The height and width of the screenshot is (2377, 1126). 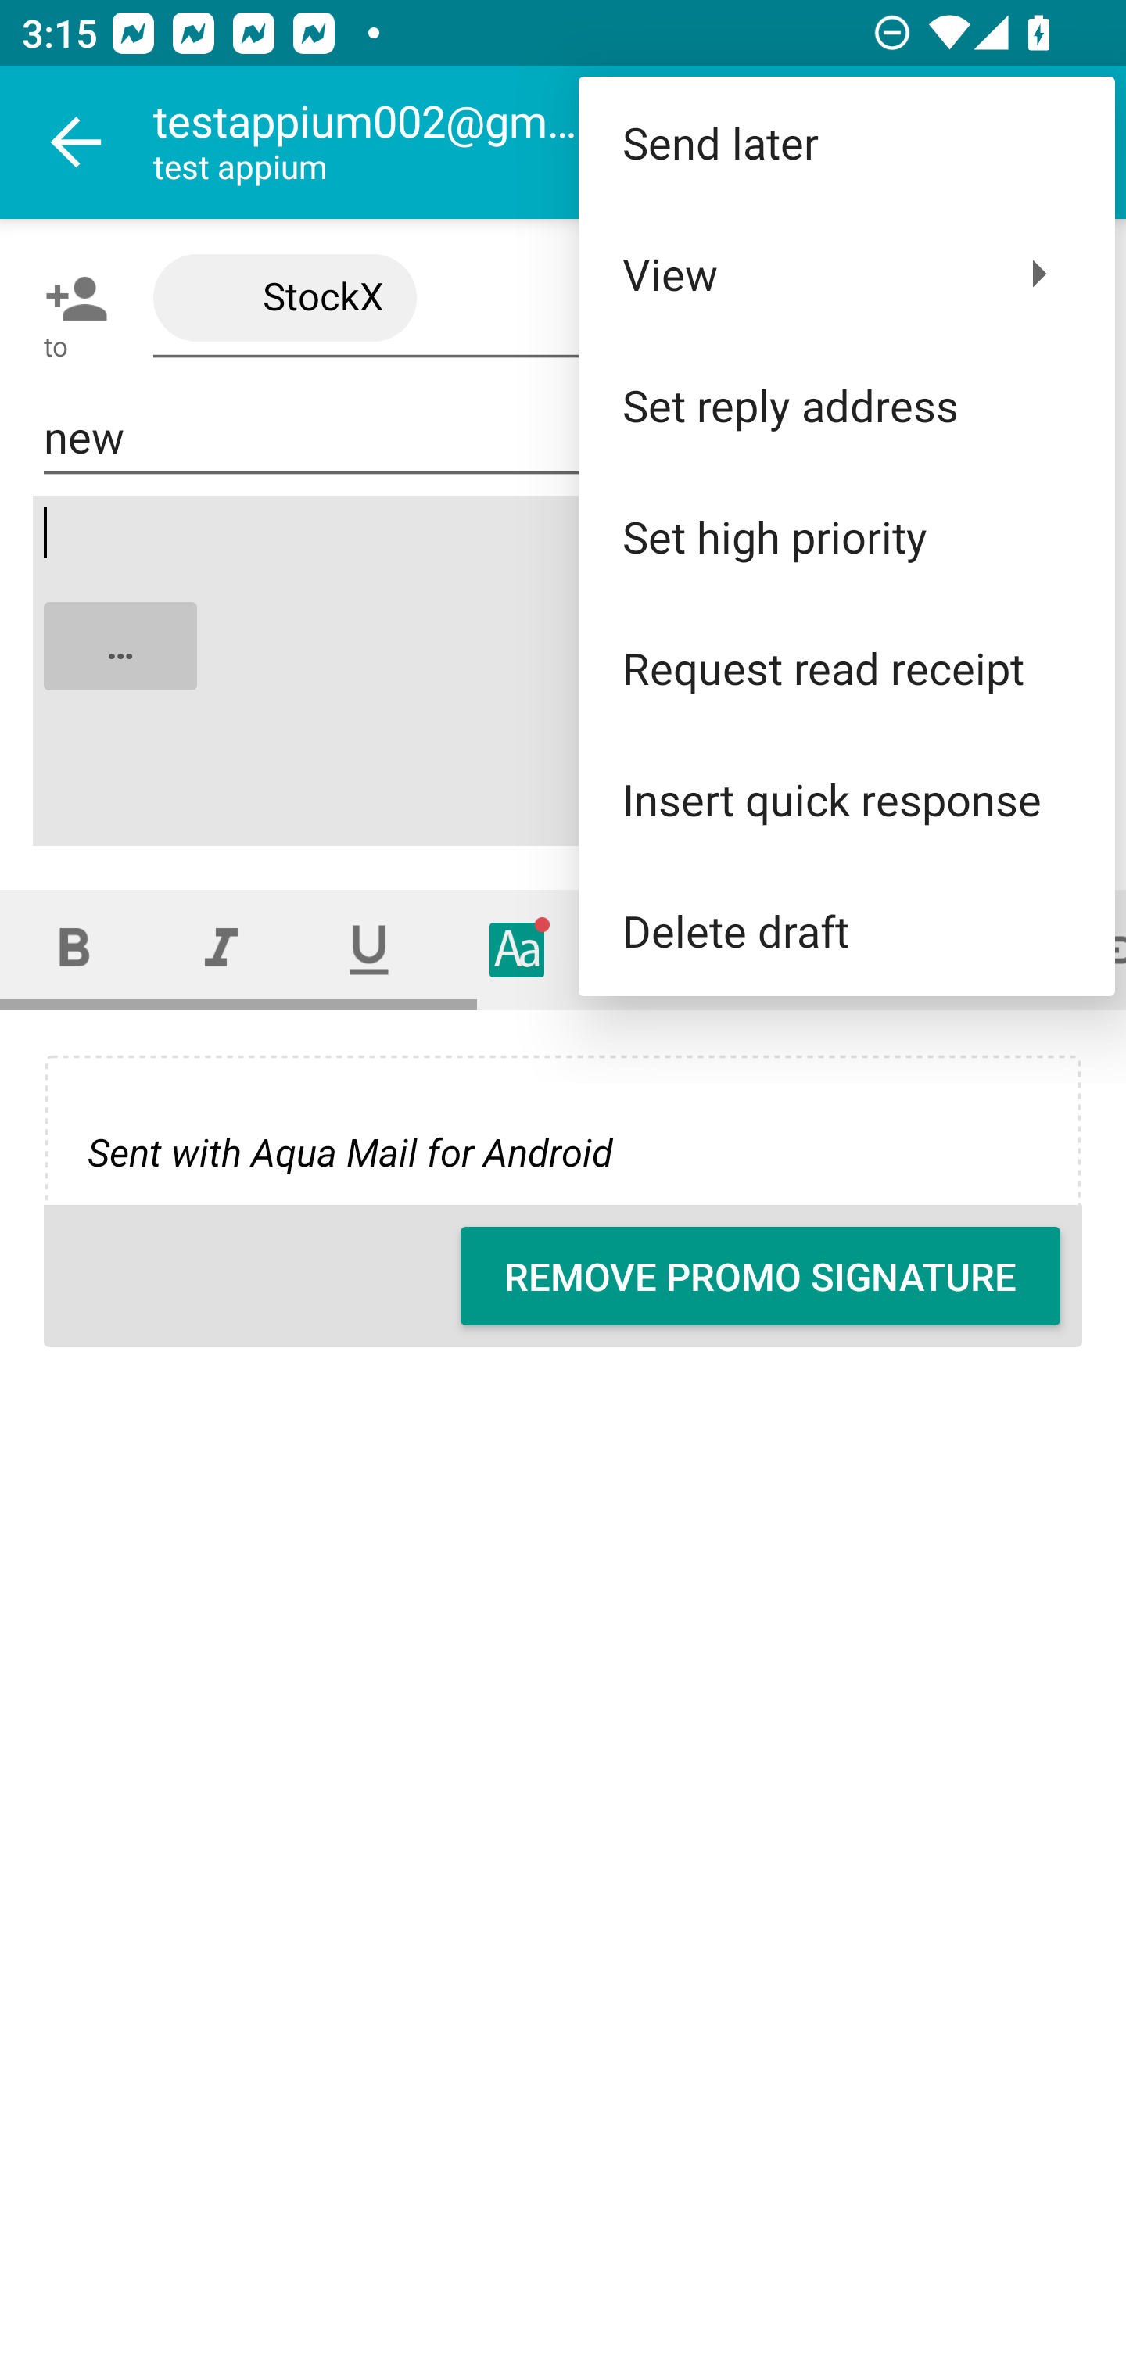 What do you see at coordinates (846, 536) in the screenshot?
I see `Set high priority` at bounding box center [846, 536].